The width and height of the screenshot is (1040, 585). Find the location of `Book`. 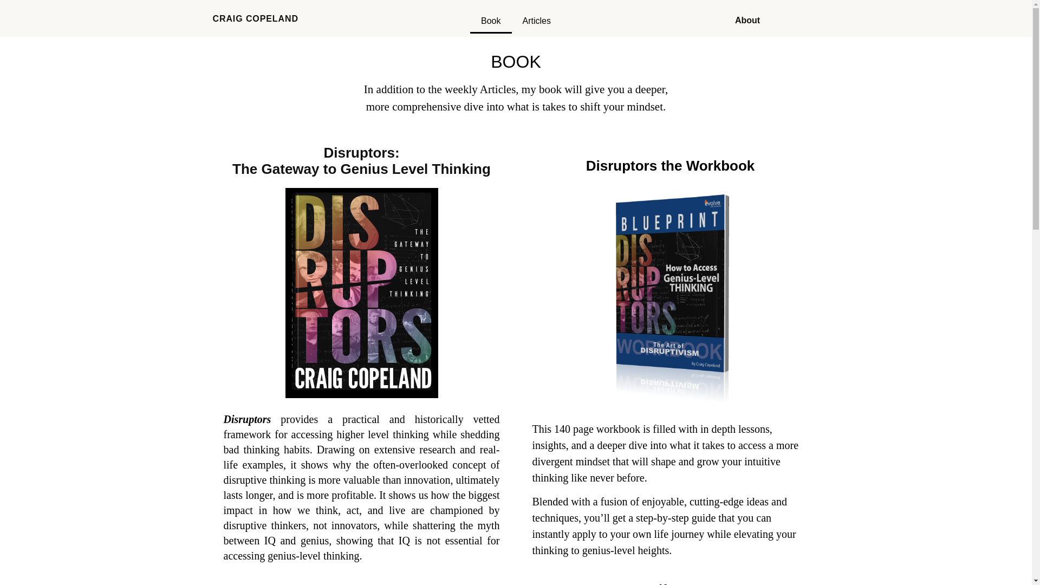

Book is located at coordinates (491, 21).